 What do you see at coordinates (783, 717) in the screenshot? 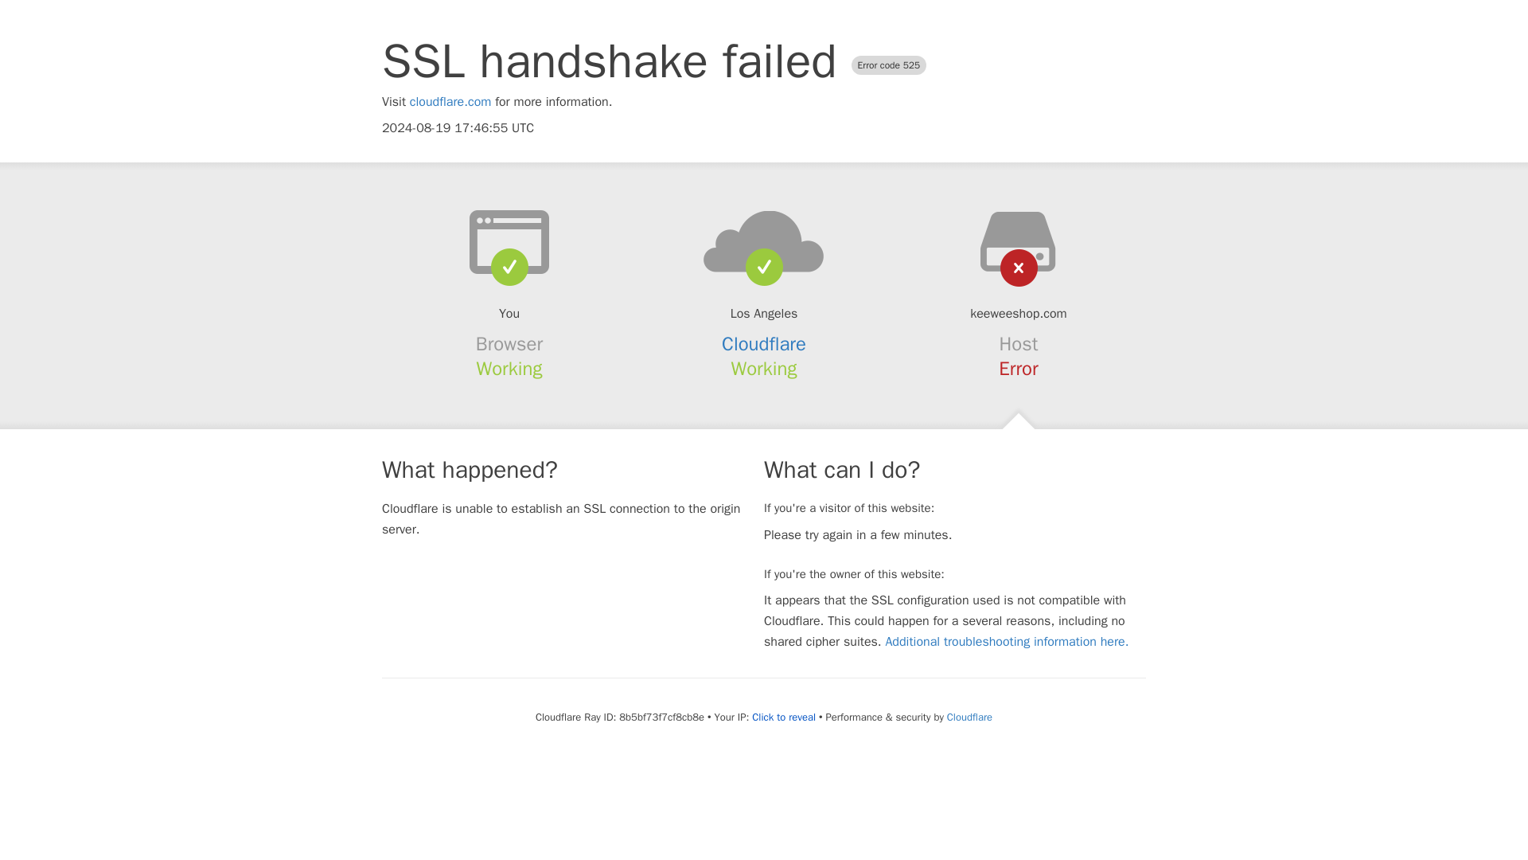
I see `Click to reveal` at bounding box center [783, 717].